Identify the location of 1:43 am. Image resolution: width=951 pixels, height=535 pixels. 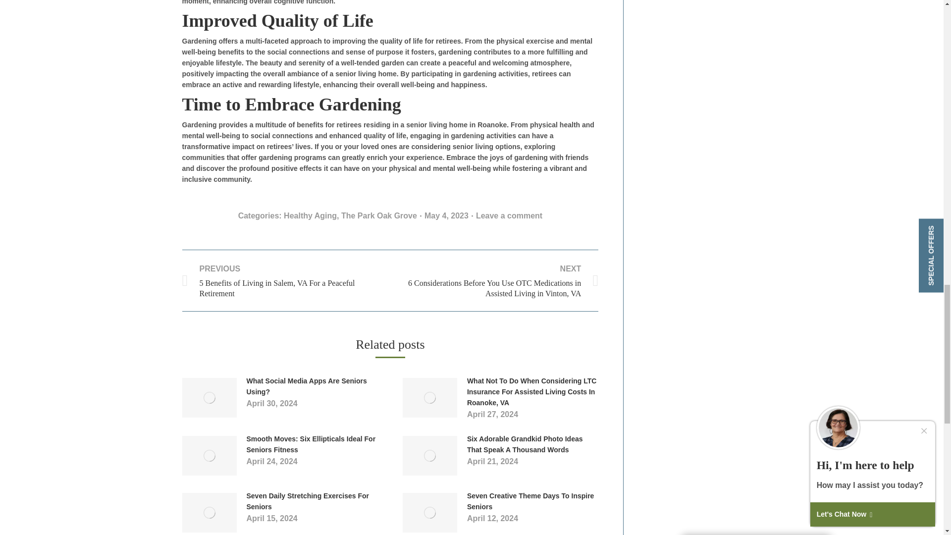
(448, 215).